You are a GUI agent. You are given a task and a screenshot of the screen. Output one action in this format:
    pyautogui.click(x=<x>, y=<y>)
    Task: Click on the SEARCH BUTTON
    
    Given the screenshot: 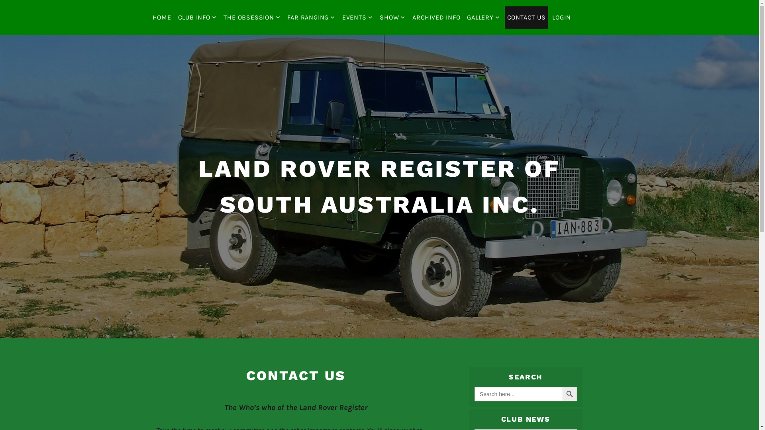 What is the action you would take?
    pyautogui.click(x=570, y=394)
    